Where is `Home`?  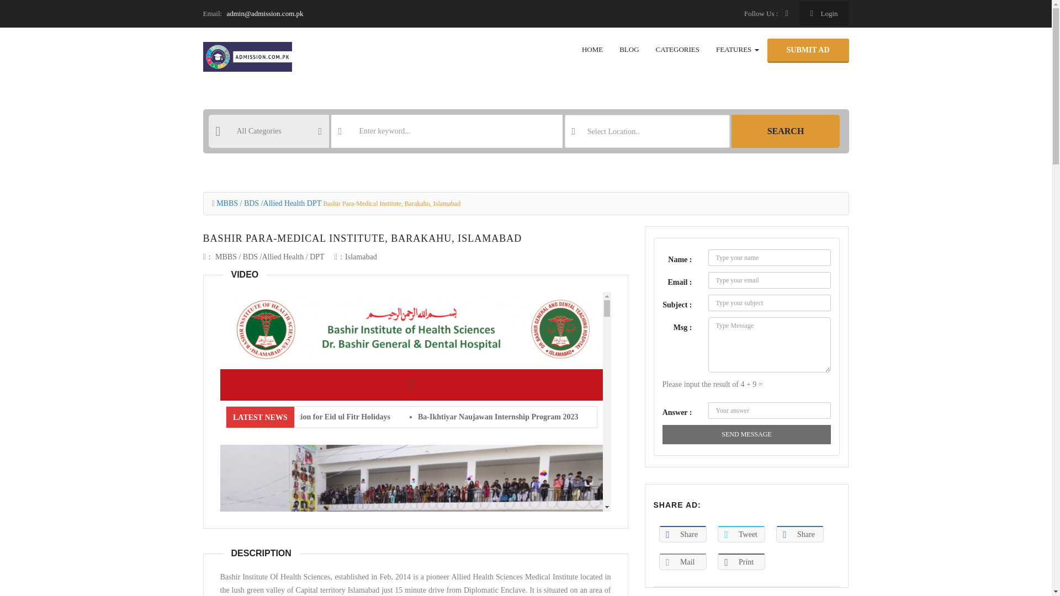 Home is located at coordinates (592, 50).